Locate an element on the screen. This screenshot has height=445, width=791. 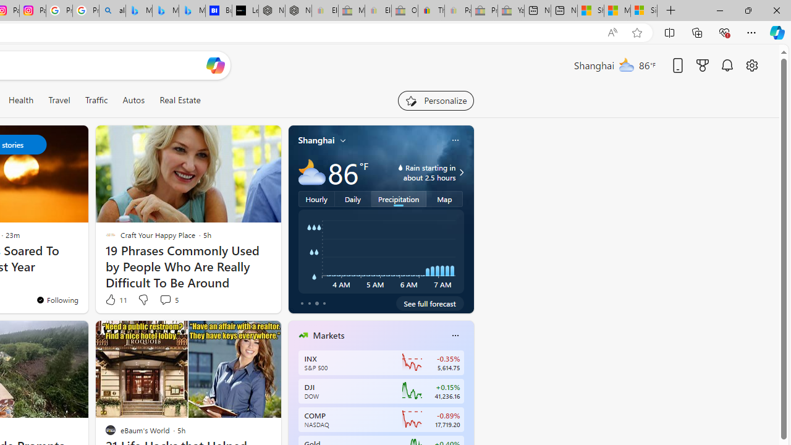
You're following The Weather Channel is located at coordinates (57, 300).